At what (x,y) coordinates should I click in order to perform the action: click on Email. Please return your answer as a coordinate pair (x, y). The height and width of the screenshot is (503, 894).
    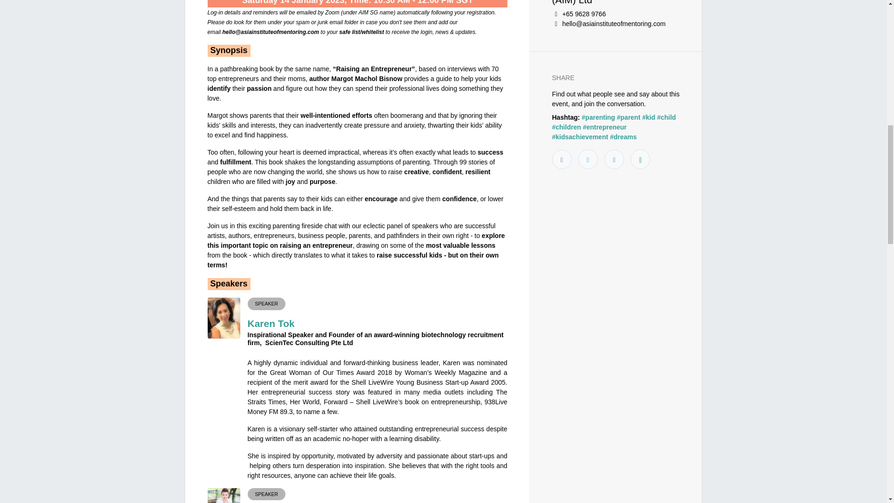
    Looking at the image, I should click on (556, 24).